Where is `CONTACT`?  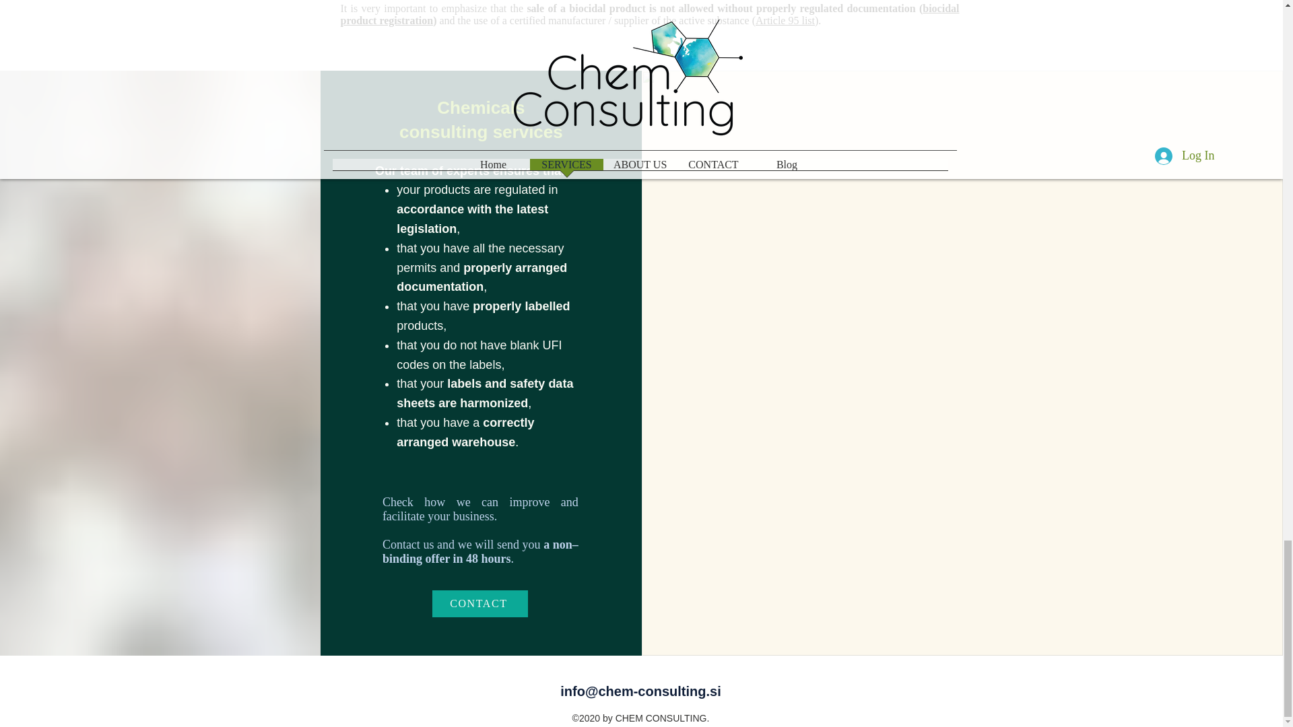 CONTACT is located at coordinates (479, 603).